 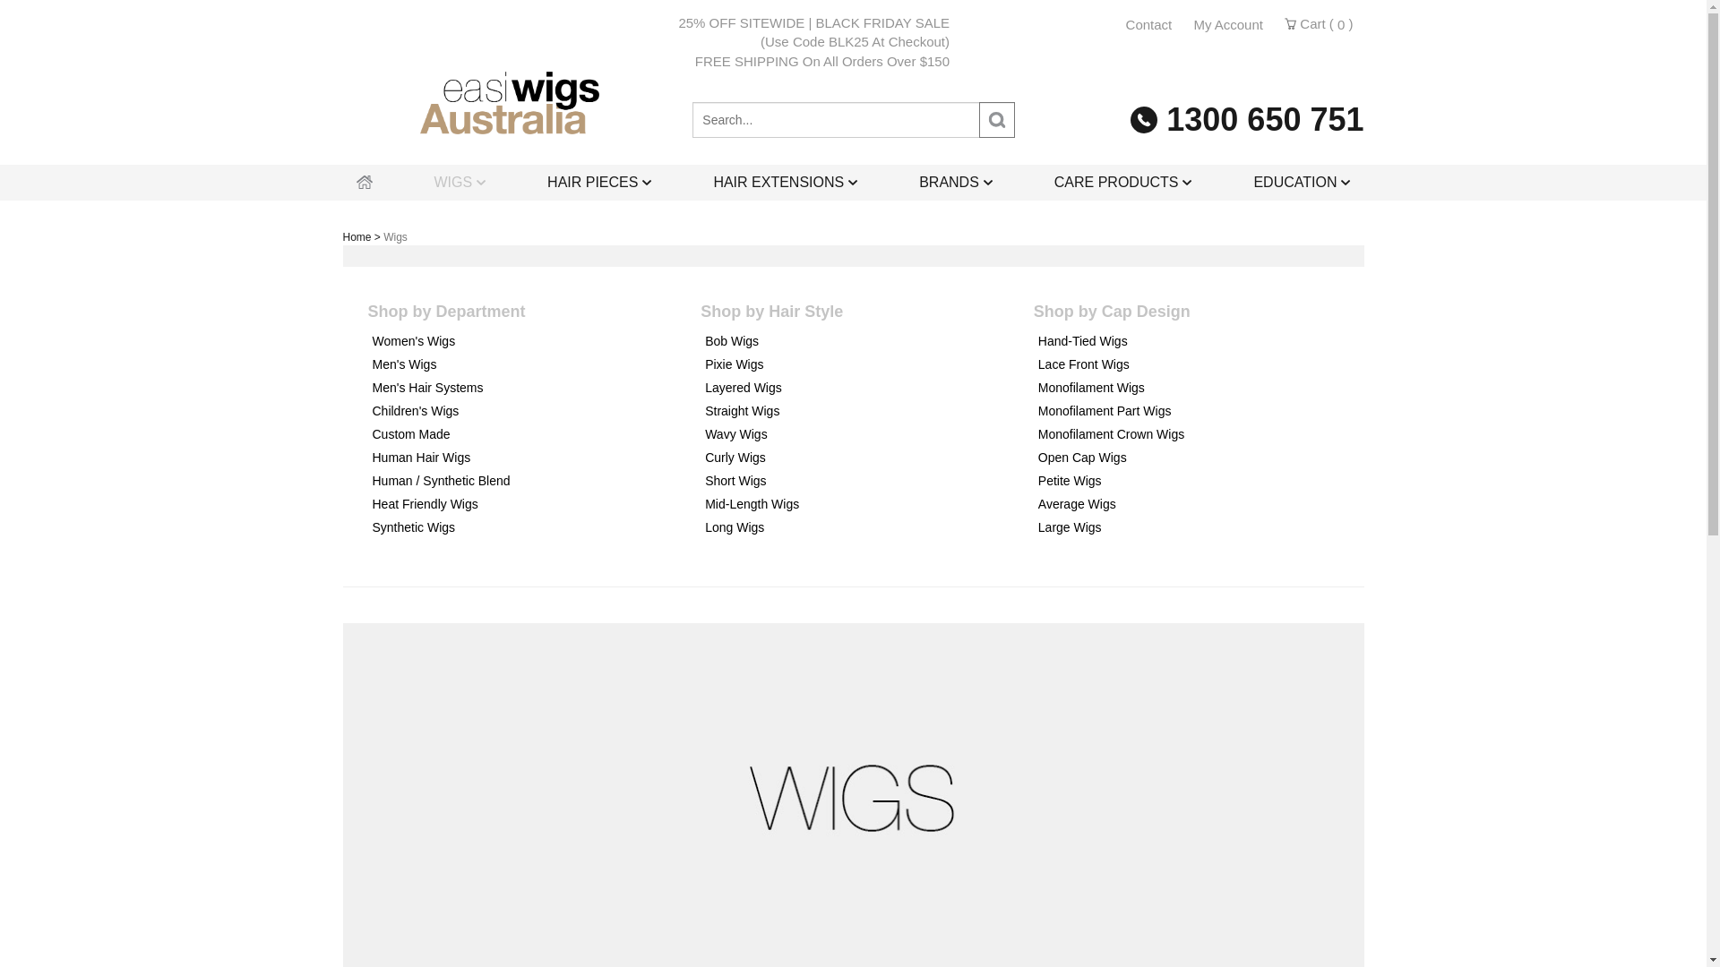 What do you see at coordinates (646, 61) in the screenshot?
I see `FREE SHIPPING On All Orders Over $150` at bounding box center [646, 61].